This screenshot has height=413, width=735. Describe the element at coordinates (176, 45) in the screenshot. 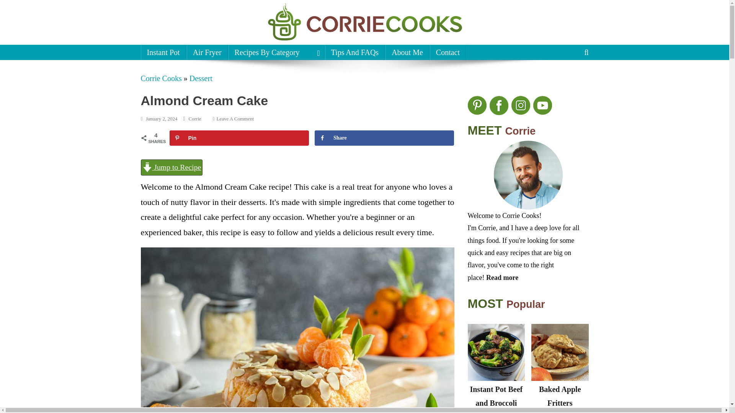

I see `Contact` at that location.